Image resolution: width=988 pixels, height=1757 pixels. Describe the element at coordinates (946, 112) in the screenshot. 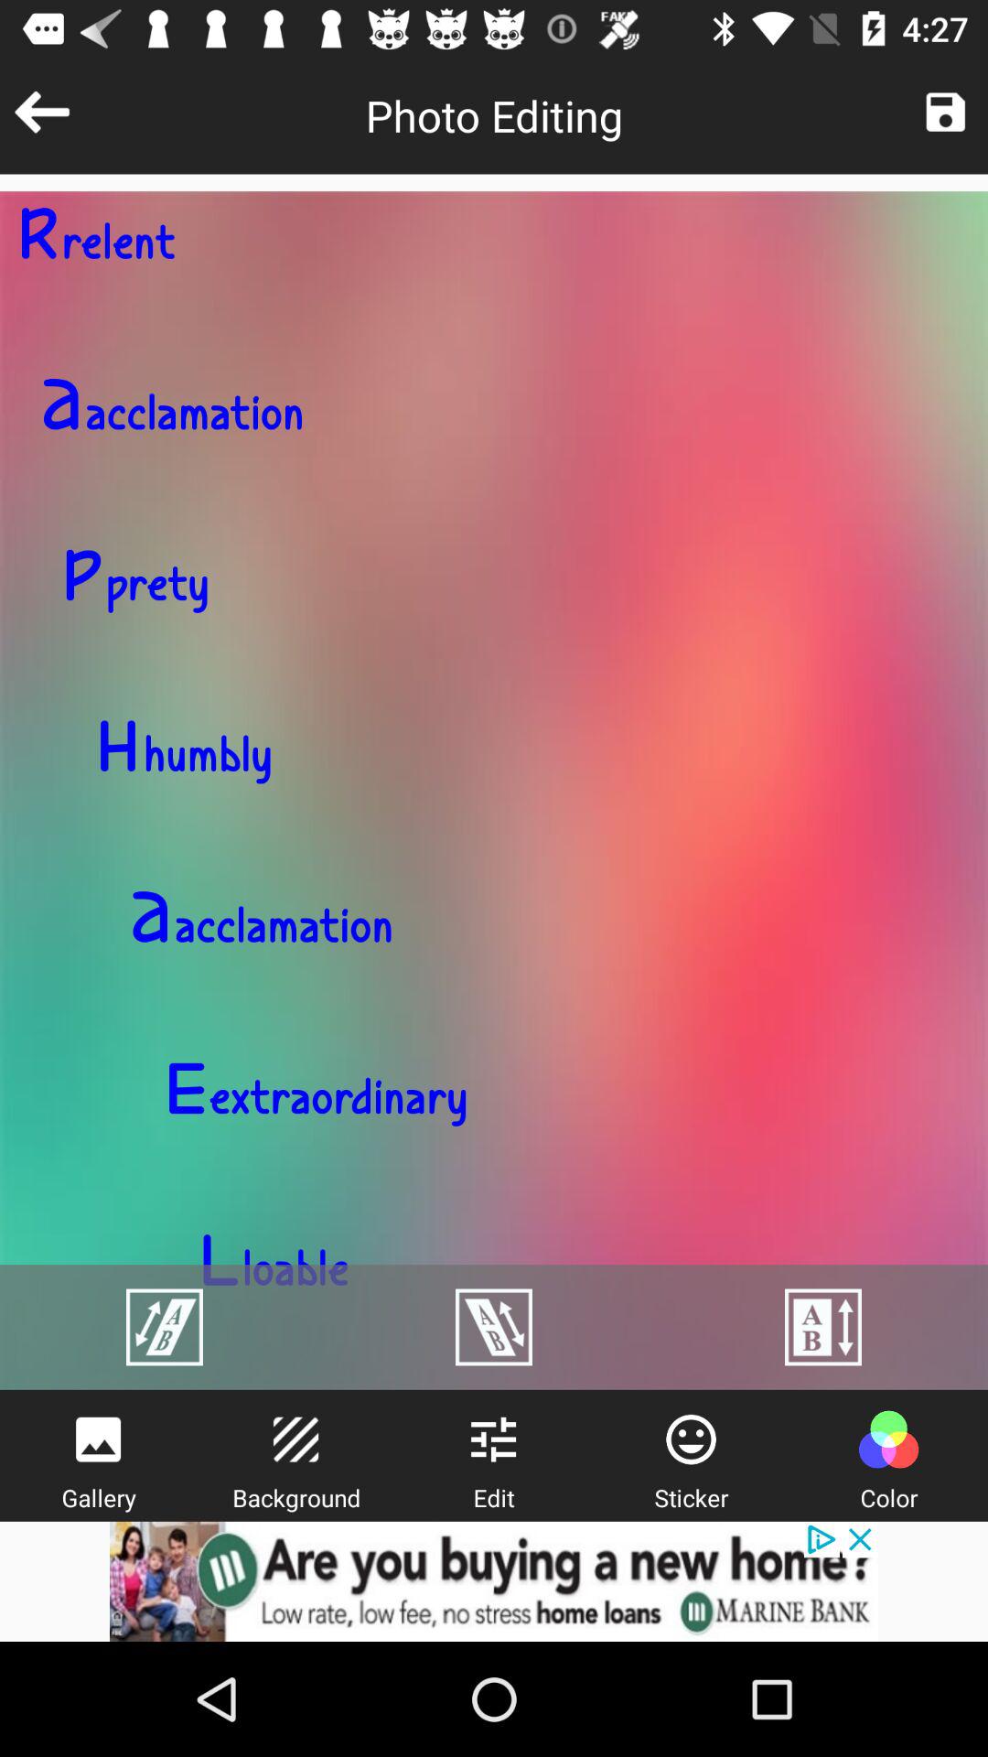

I see `go to image botten` at that location.